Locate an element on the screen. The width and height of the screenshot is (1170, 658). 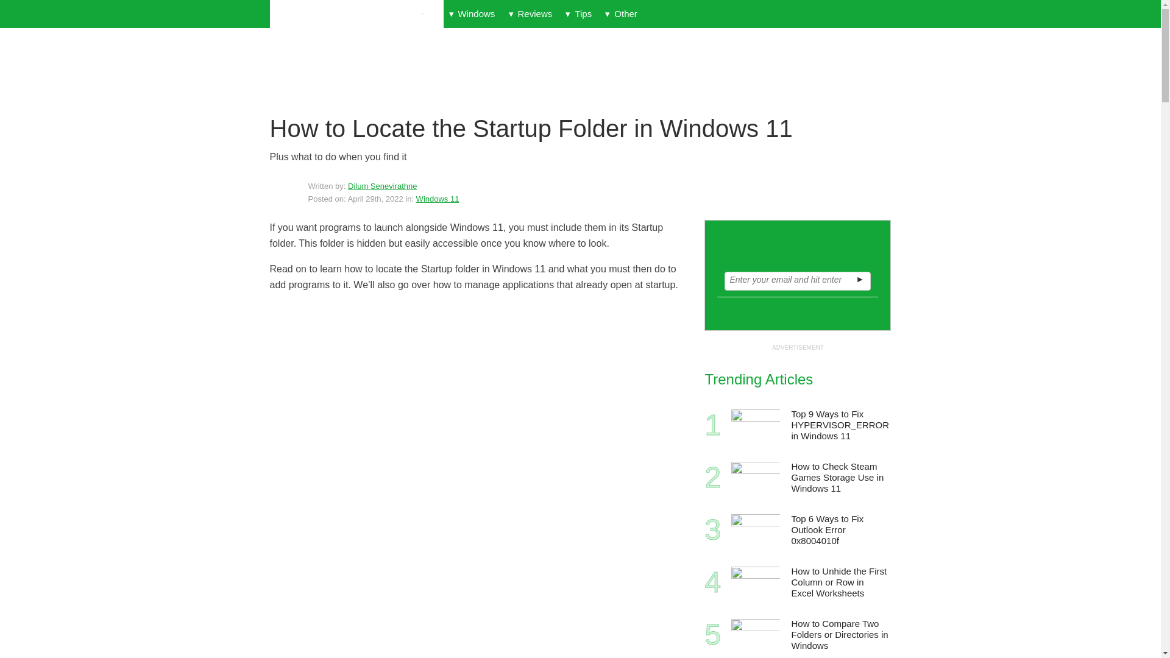
Other is located at coordinates (620, 14).